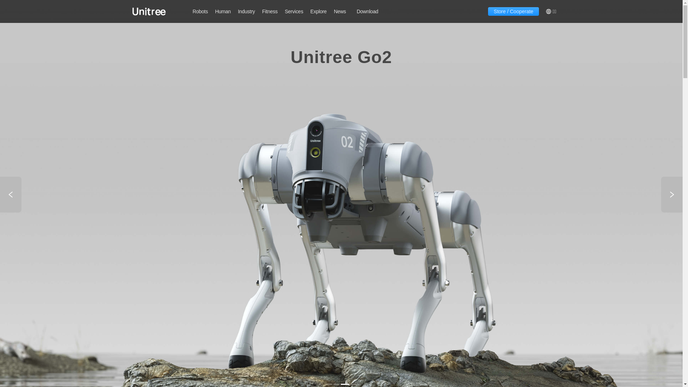 This screenshot has width=688, height=387. What do you see at coordinates (353, 384) in the screenshot?
I see `4` at bounding box center [353, 384].